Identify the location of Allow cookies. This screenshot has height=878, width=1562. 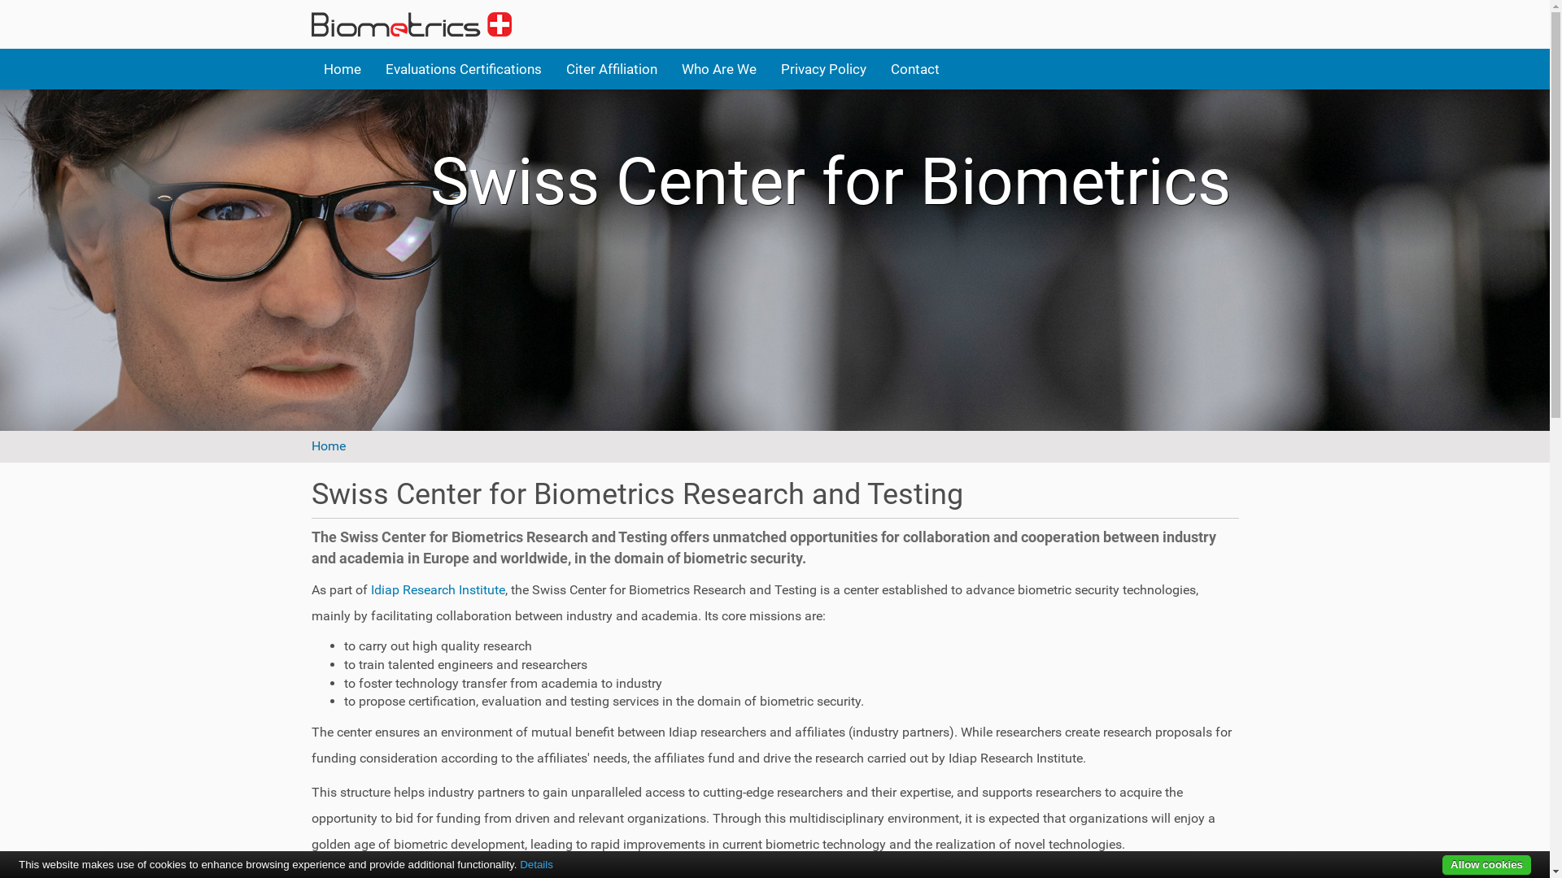
(1487, 865).